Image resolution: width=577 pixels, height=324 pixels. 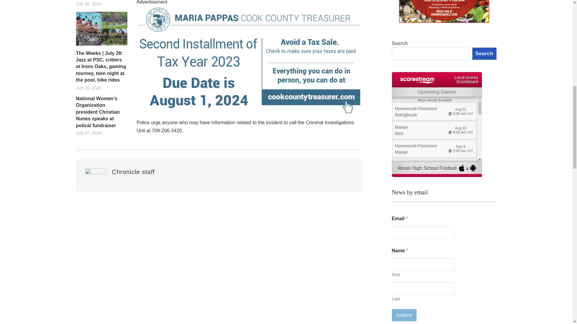 What do you see at coordinates (133, 172) in the screenshot?
I see `Posts by Chronicle staff` at bounding box center [133, 172].